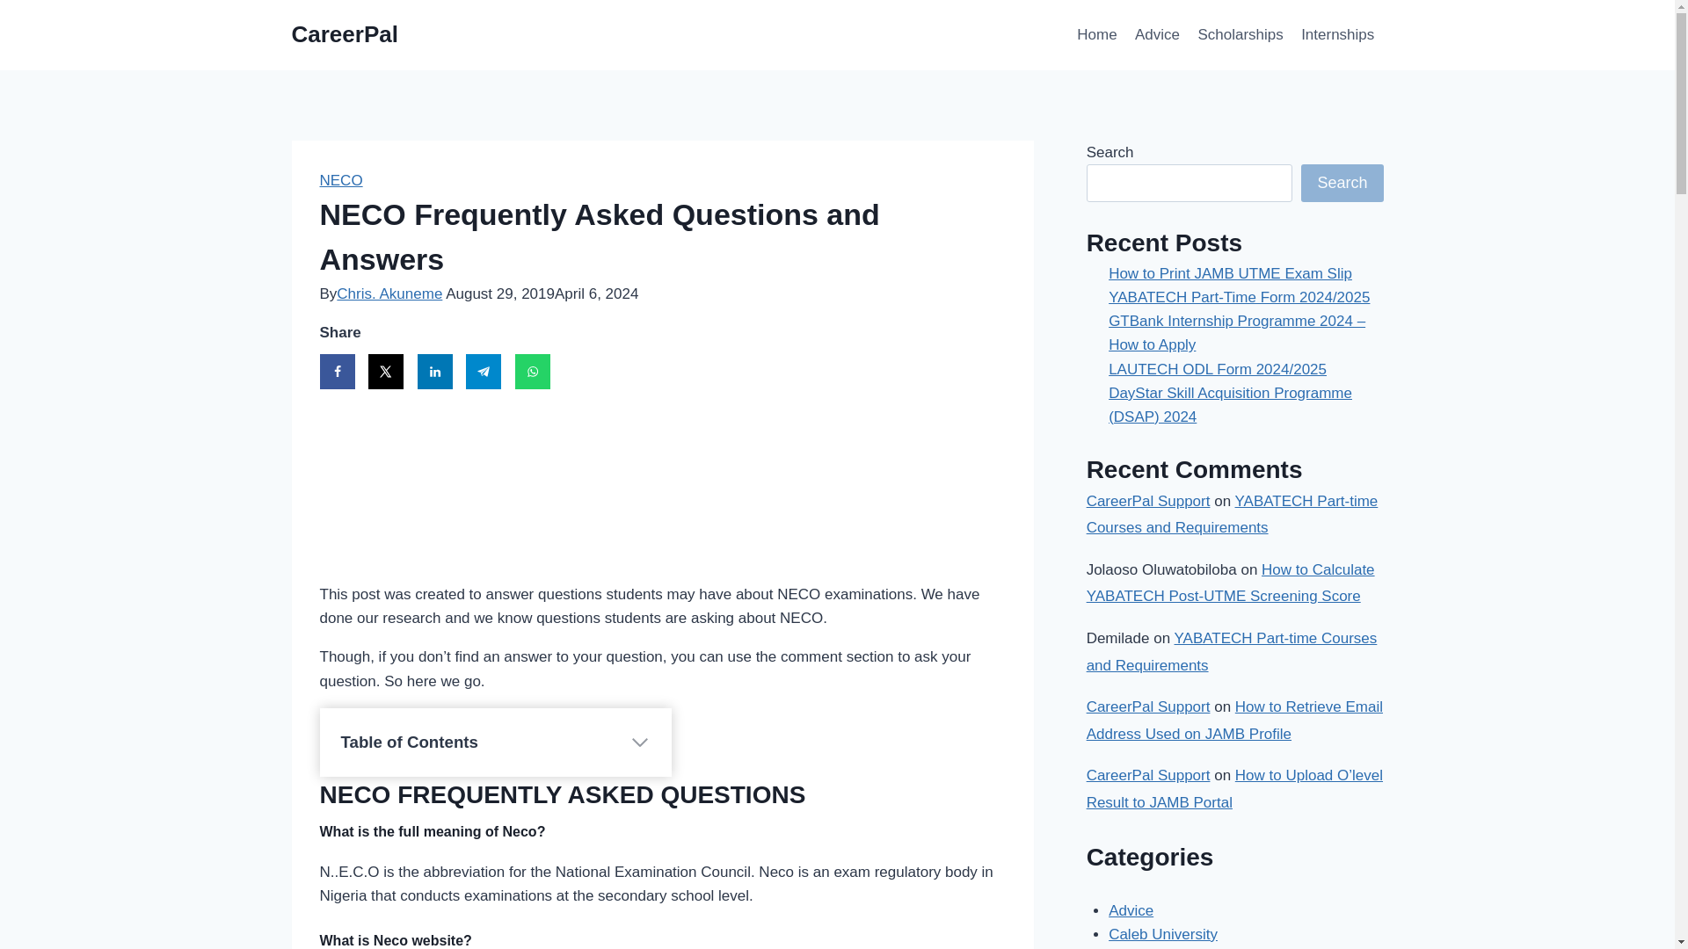 This screenshot has width=1688, height=949. Describe the element at coordinates (1157, 35) in the screenshot. I see `Advice` at that location.